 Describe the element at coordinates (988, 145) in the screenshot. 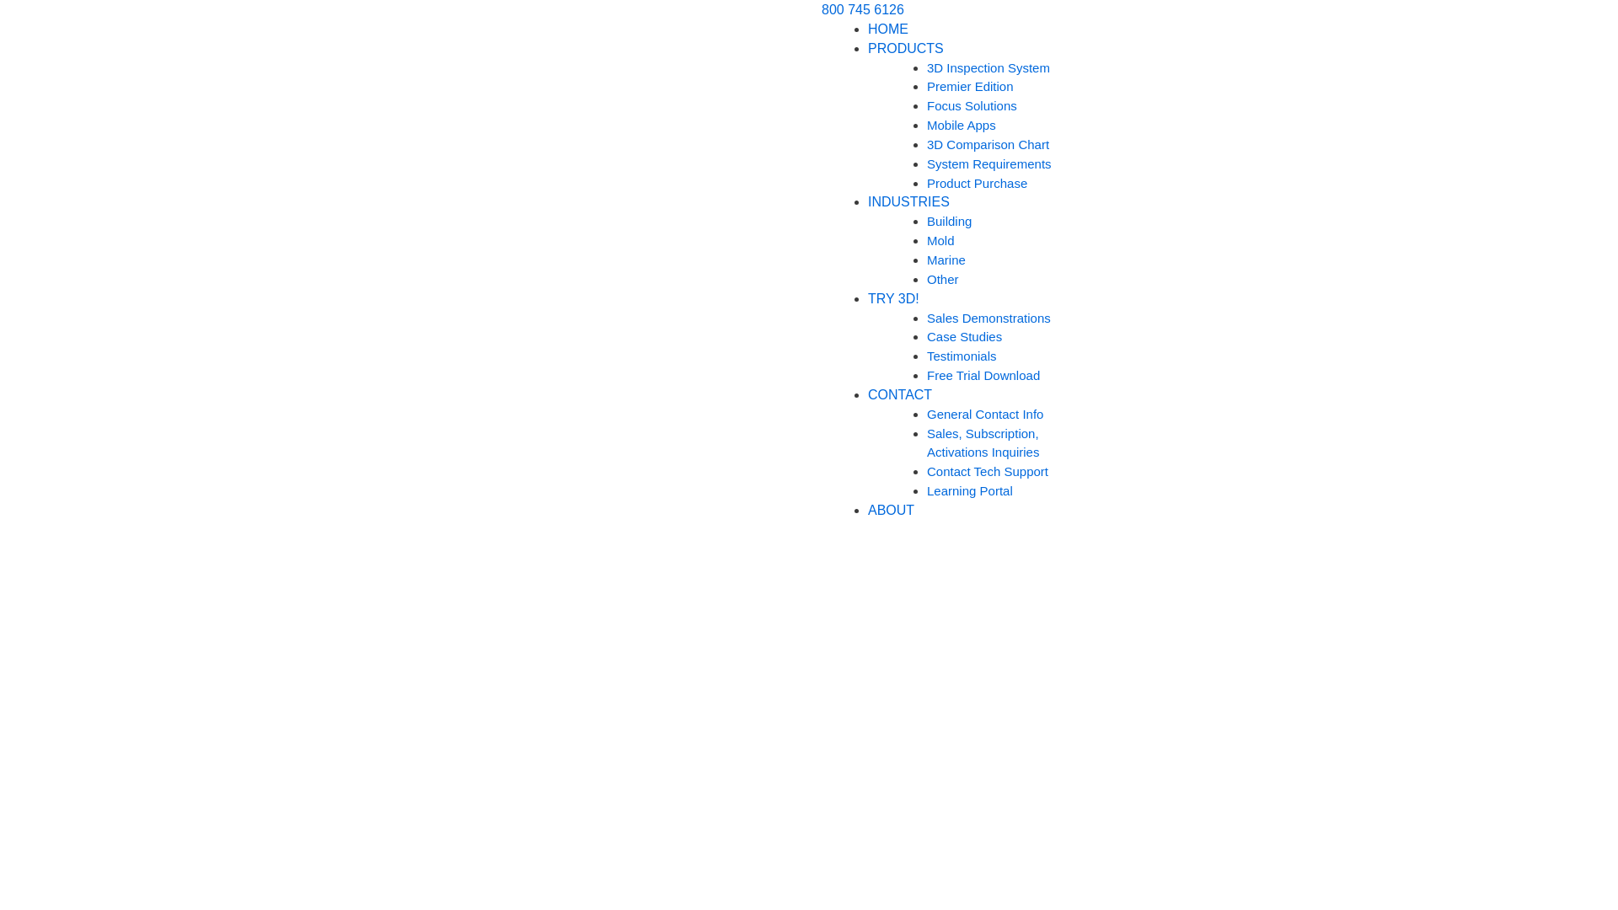

I see `3D Comparison Chart` at that location.